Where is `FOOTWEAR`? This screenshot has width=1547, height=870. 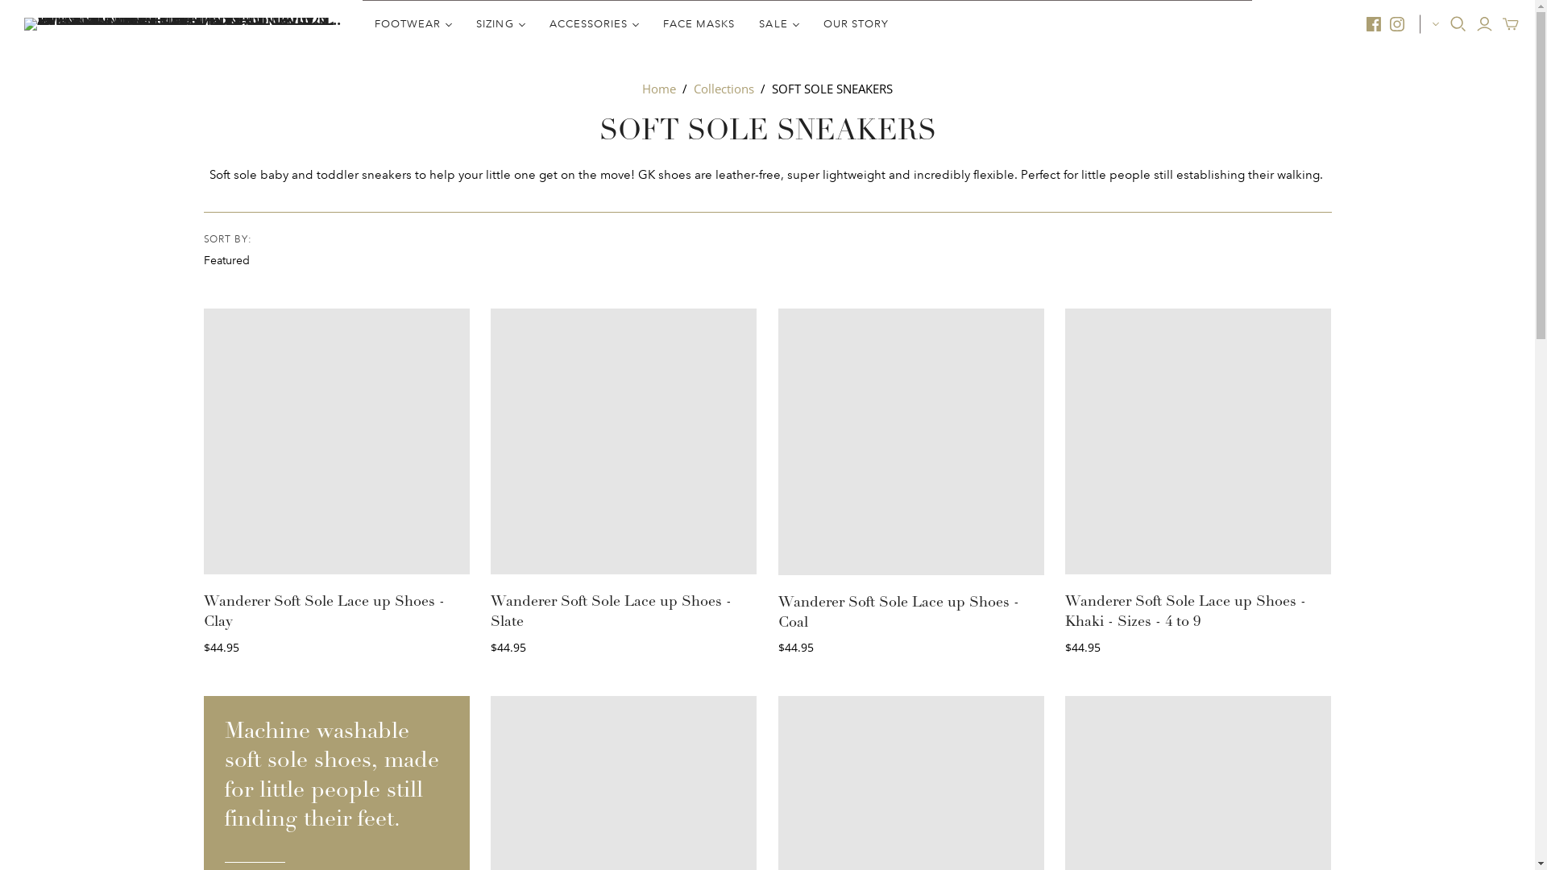
FOOTWEAR is located at coordinates (413, 24).